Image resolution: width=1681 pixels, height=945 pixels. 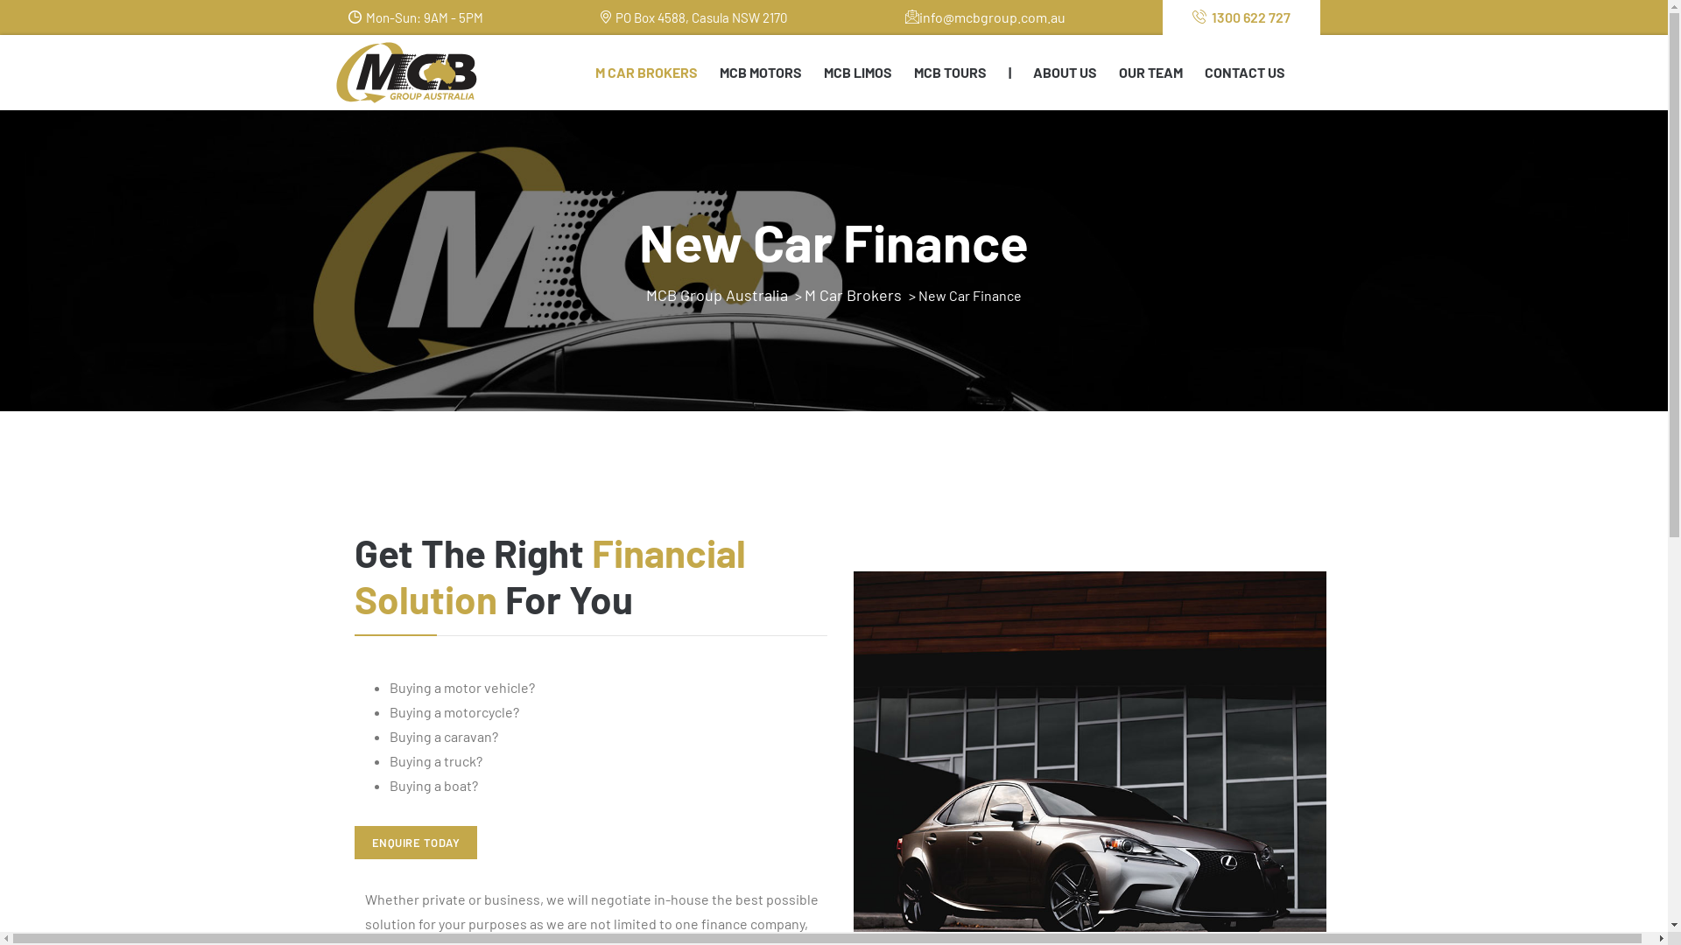 What do you see at coordinates (1245, 73) in the screenshot?
I see `CONTACT US` at bounding box center [1245, 73].